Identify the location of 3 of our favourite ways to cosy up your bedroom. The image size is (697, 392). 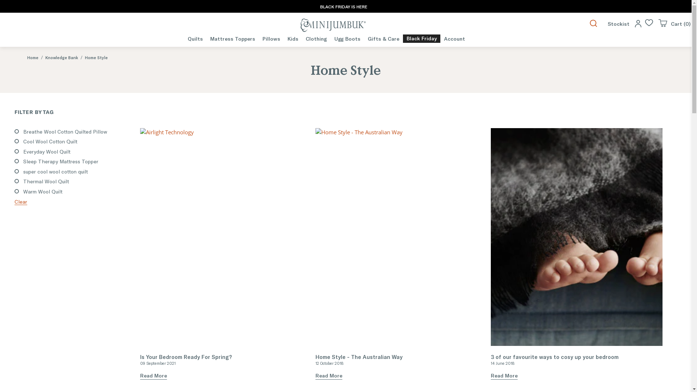
(576, 254).